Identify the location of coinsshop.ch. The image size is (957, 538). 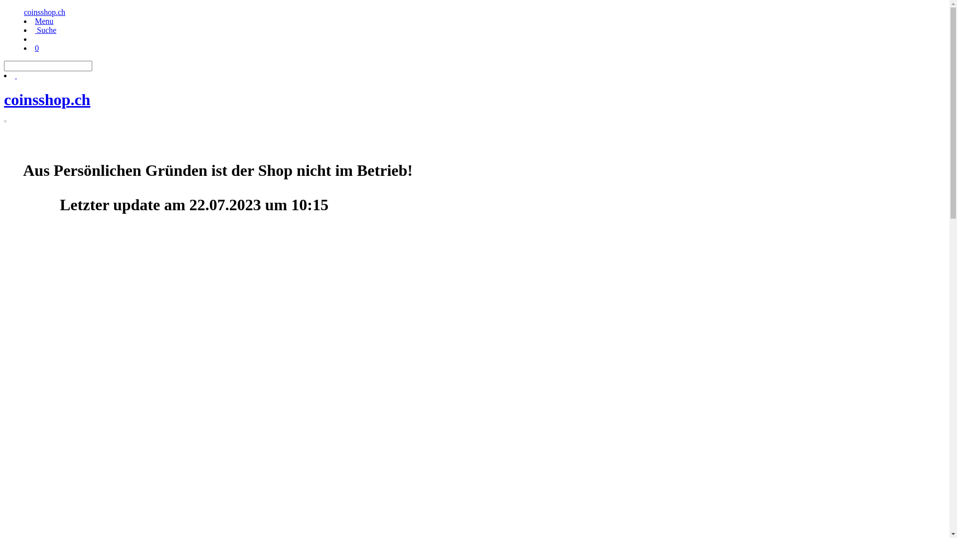
(475, 100).